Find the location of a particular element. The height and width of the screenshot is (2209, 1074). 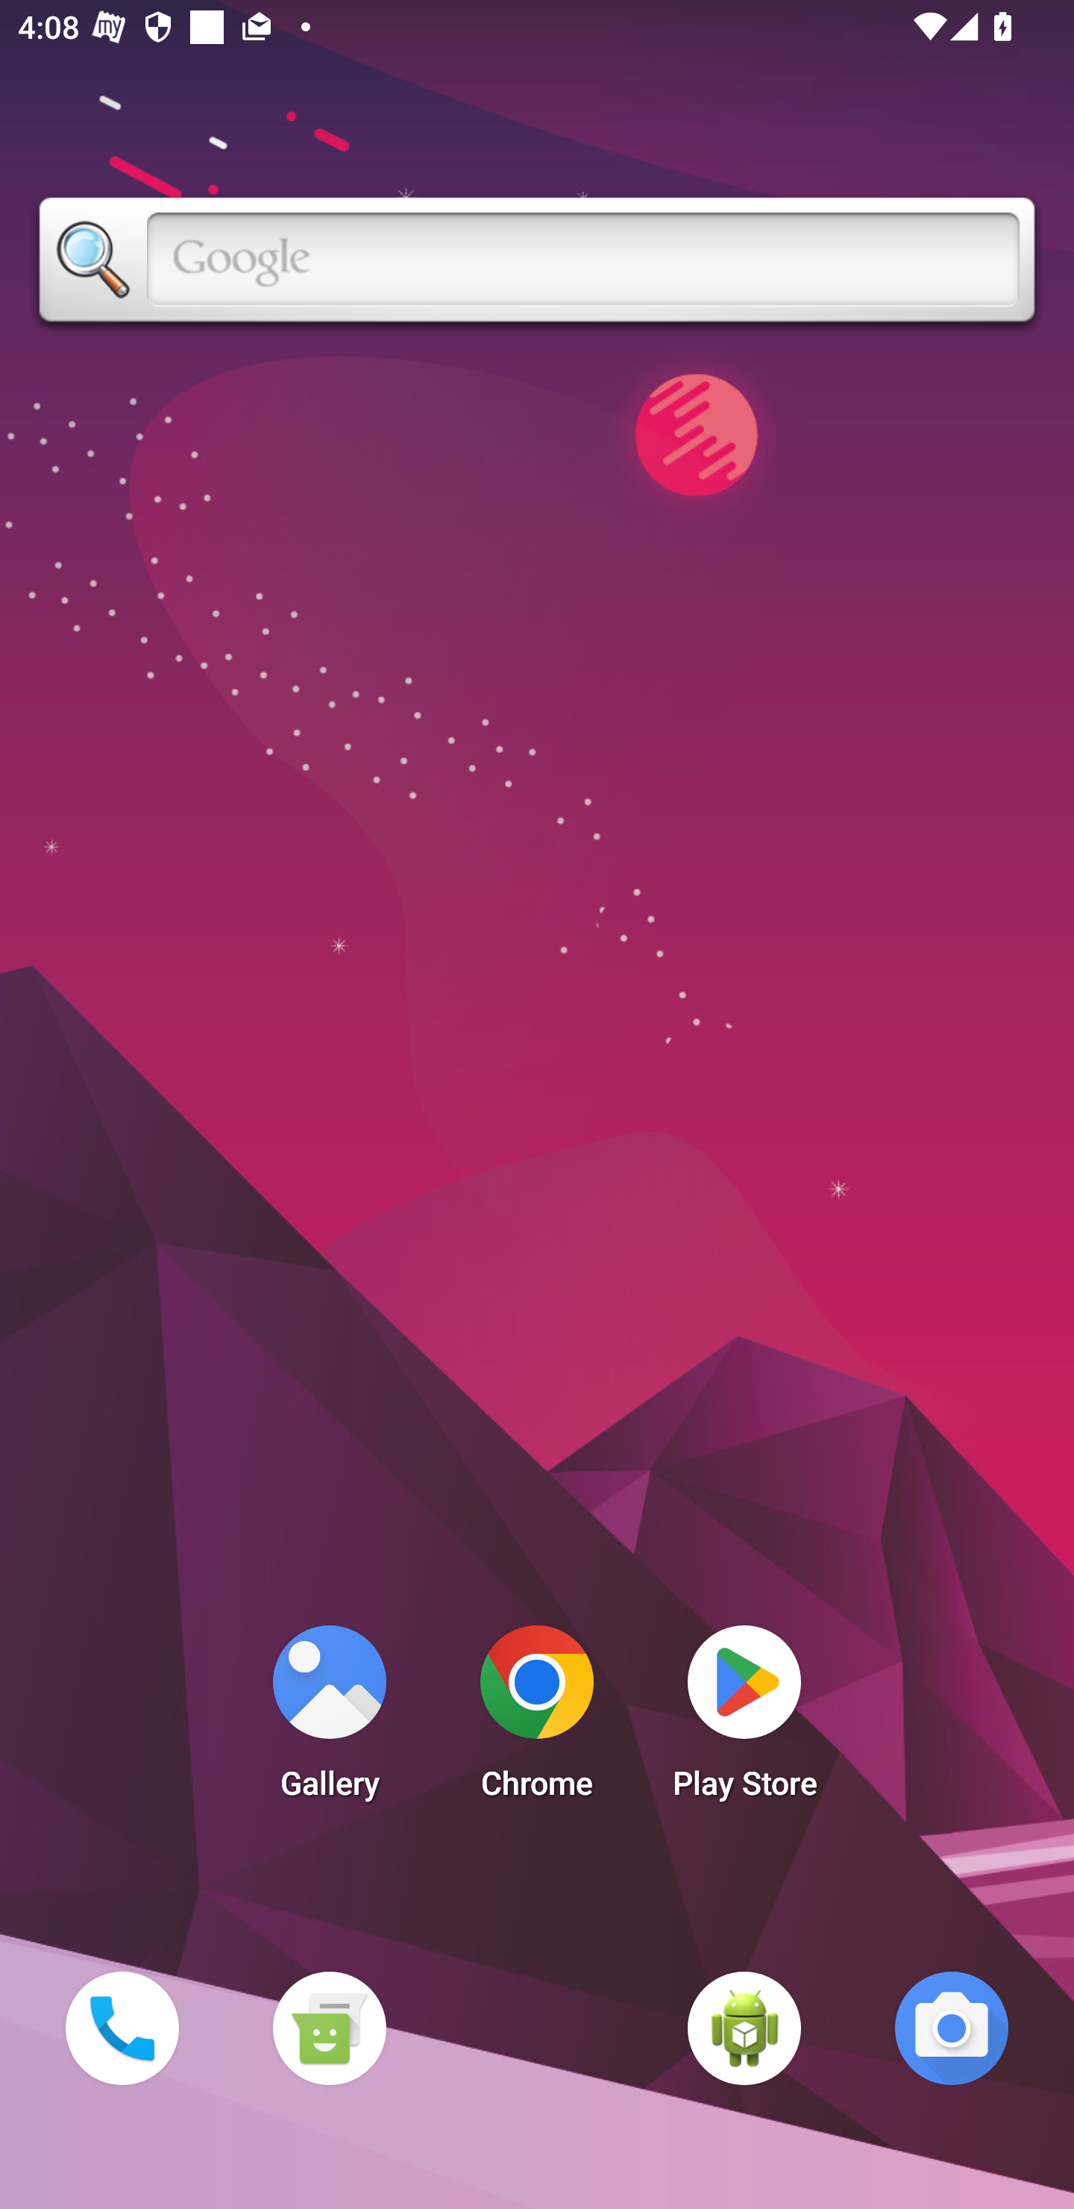

Camera is located at coordinates (952, 2028).